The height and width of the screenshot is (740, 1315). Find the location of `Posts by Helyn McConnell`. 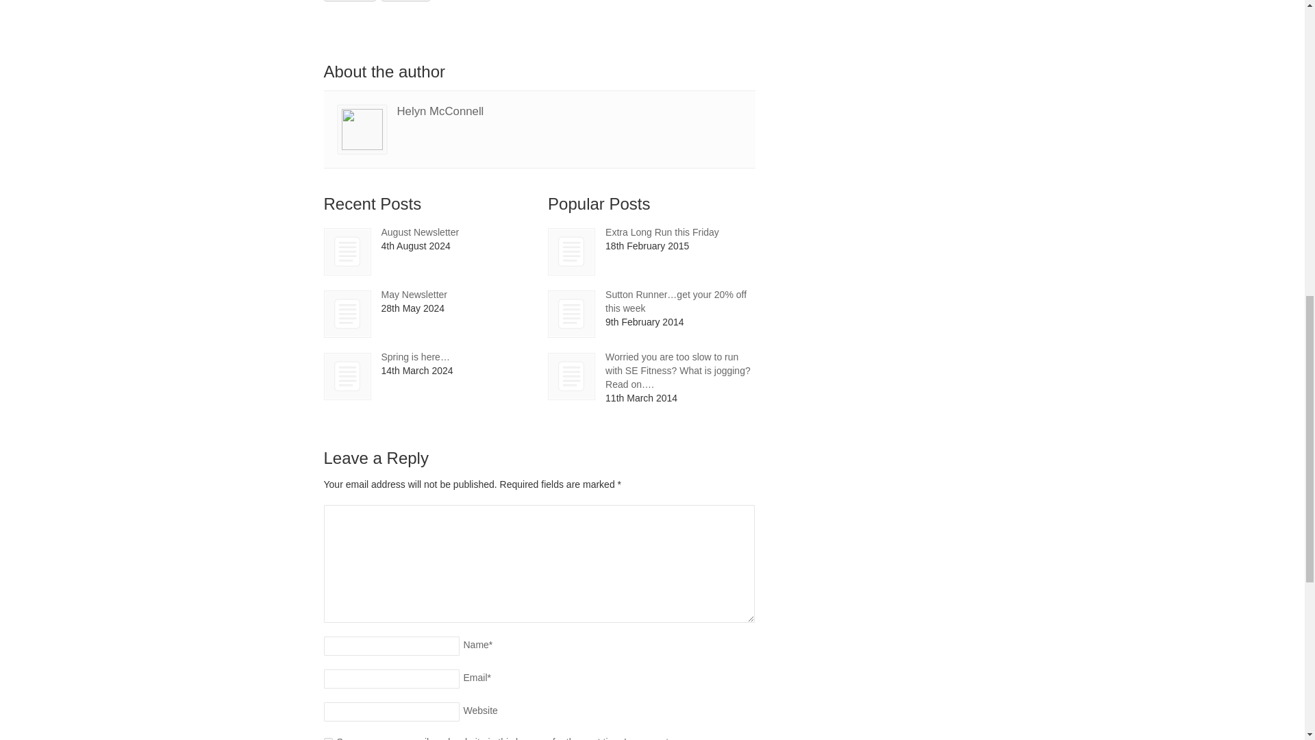

Posts by Helyn McConnell is located at coordinates (440, 111).